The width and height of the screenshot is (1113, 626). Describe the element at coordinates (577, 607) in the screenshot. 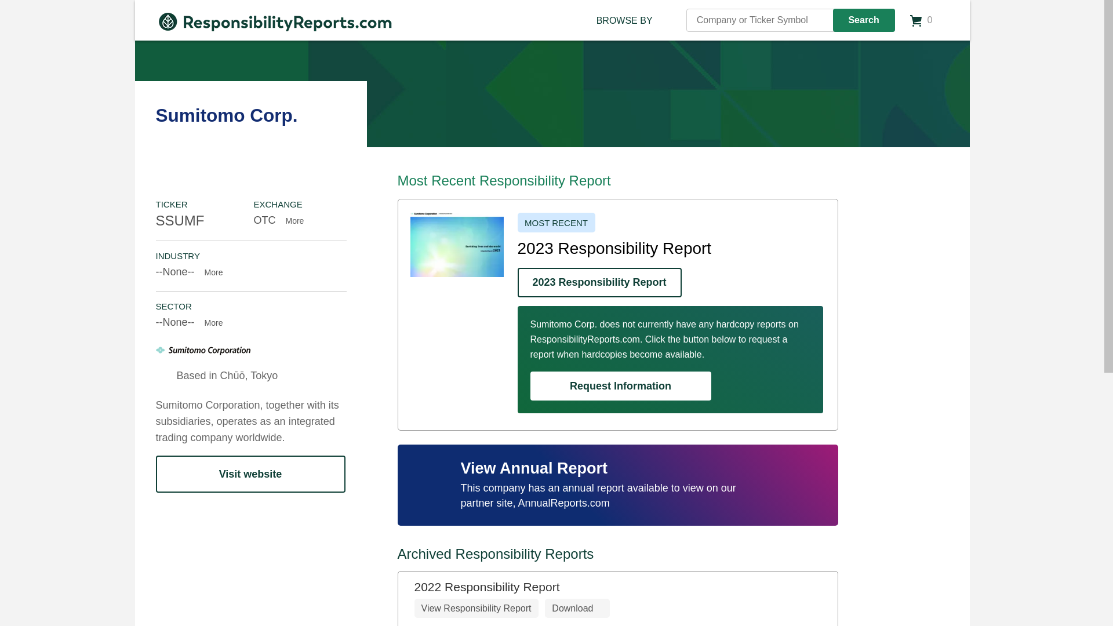

I see `Download` at that location.